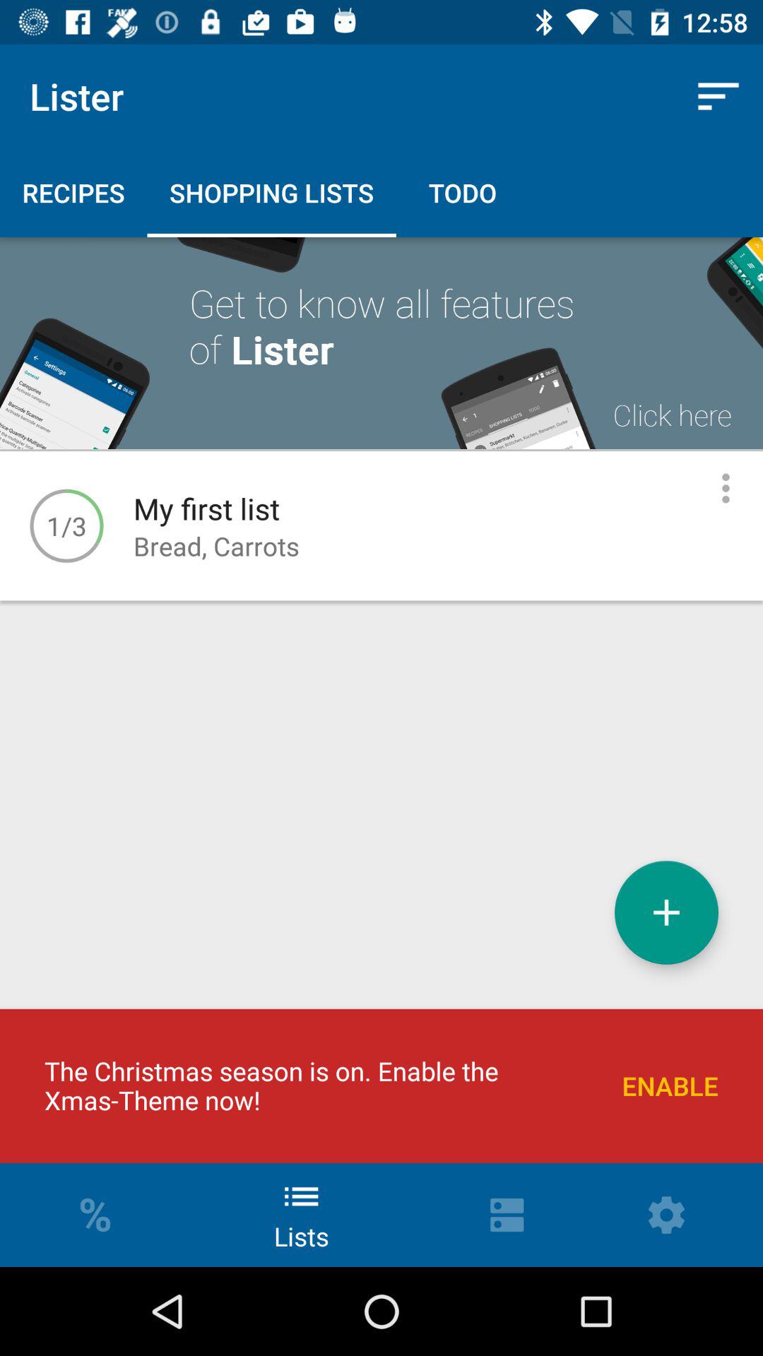 The height and width of the screenshot is (1356, 763). Describe the element at coordinates (726, 489) in the screenshot. I see `edit item/see more options` at that location.